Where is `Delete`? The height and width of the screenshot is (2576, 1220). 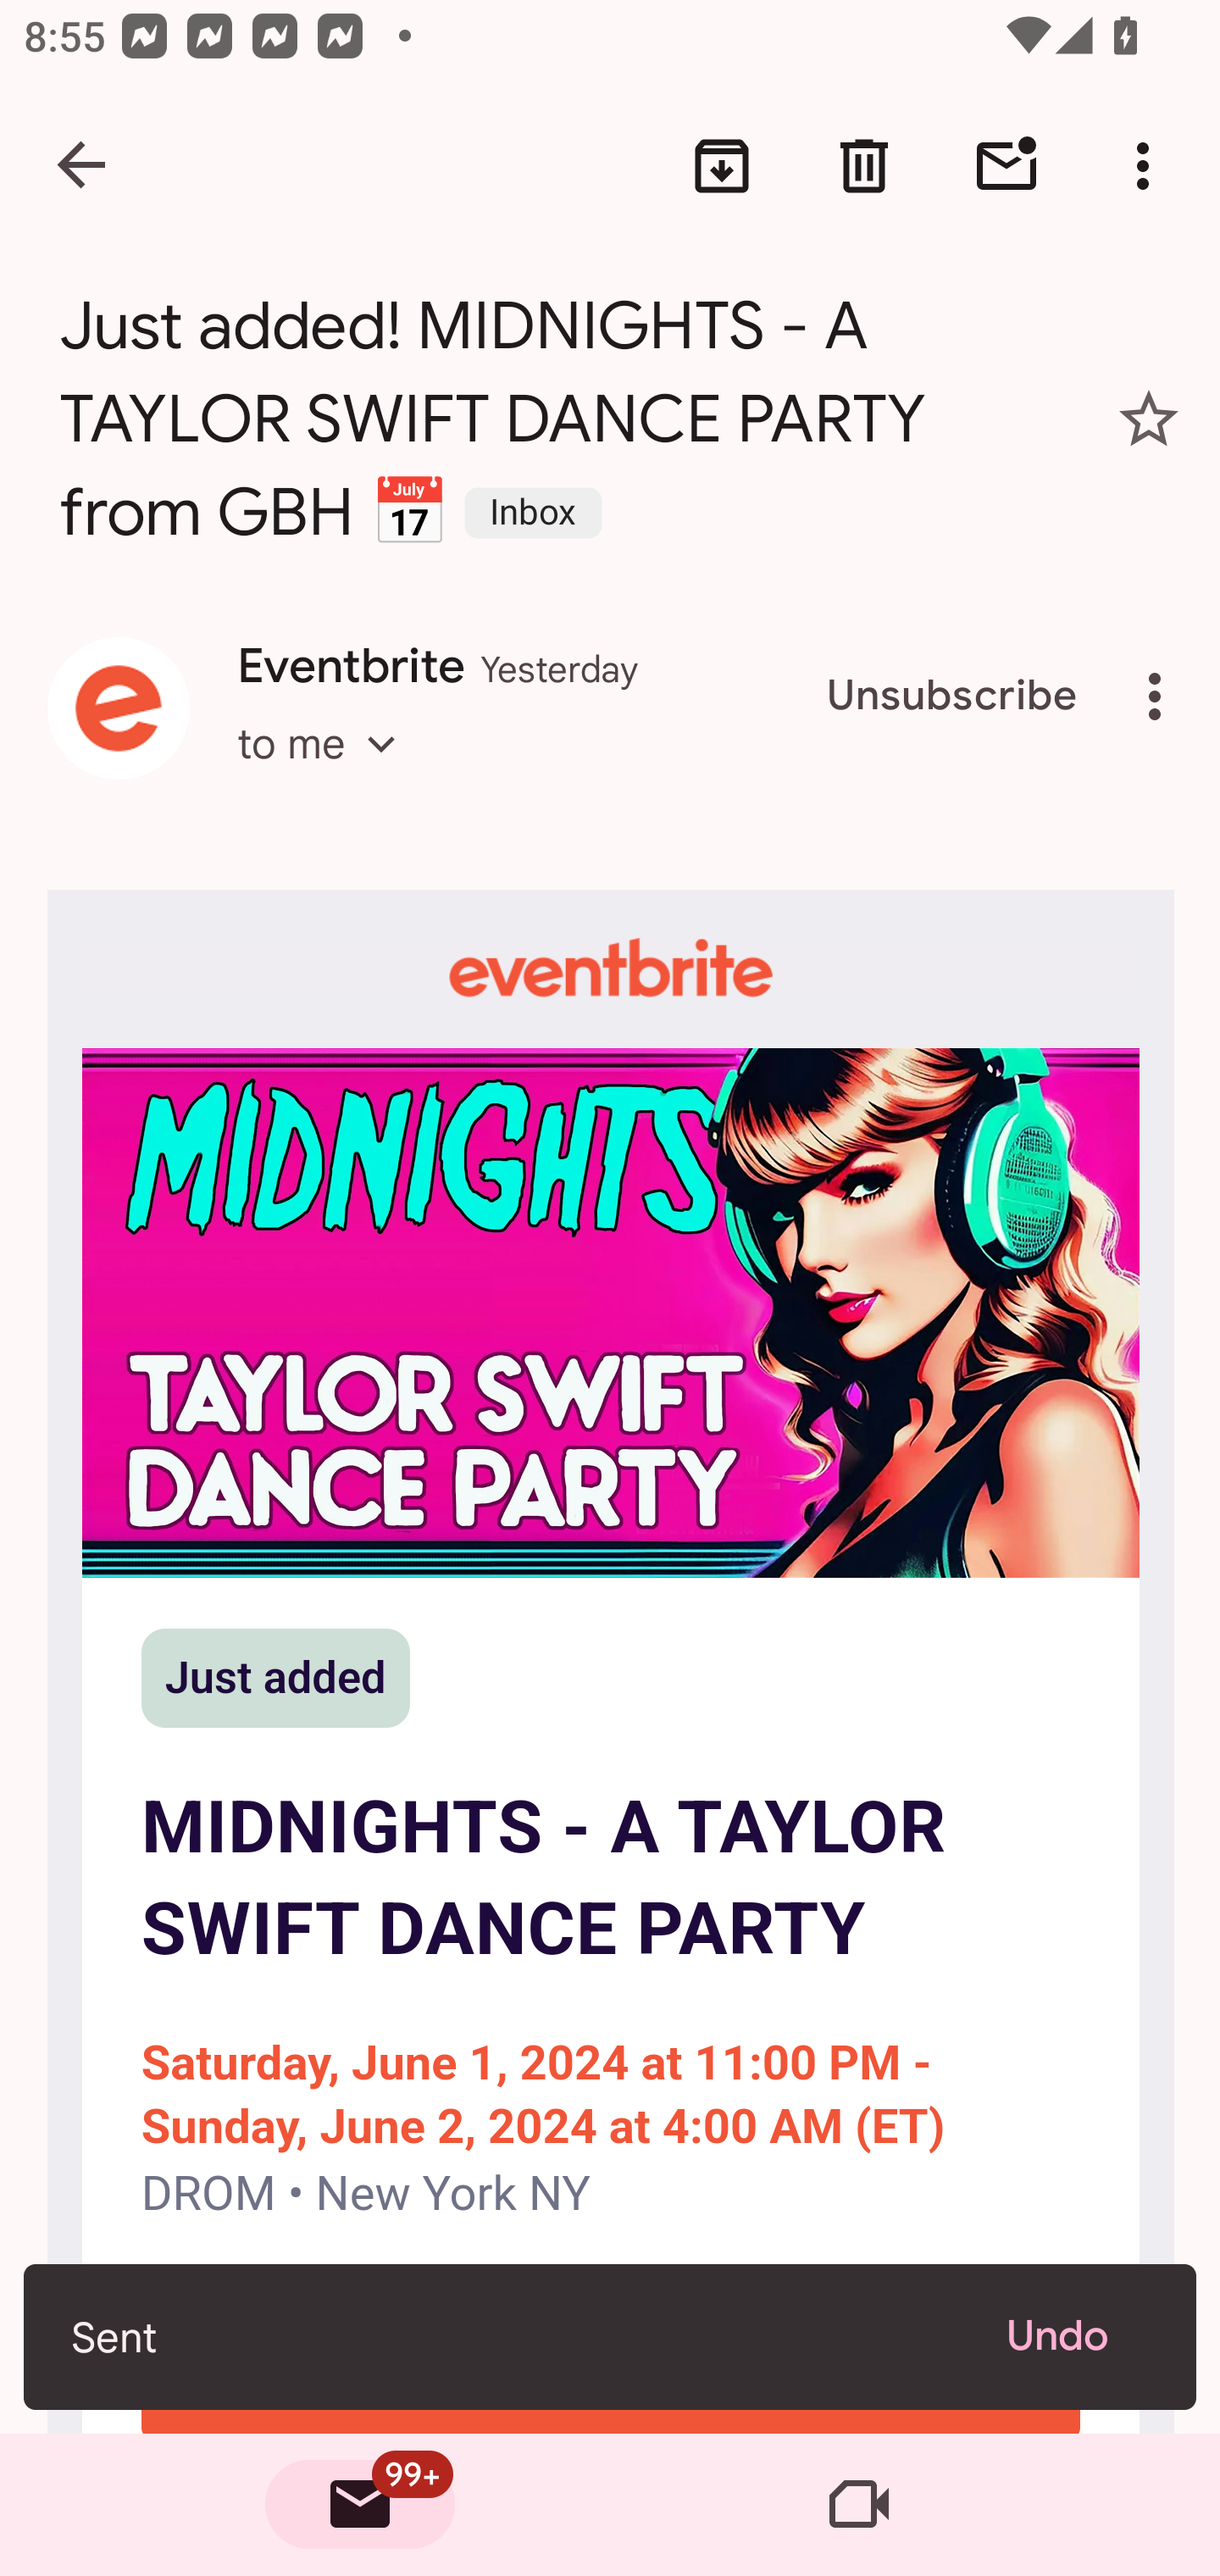
Delete is located at coordinates (864, 166).